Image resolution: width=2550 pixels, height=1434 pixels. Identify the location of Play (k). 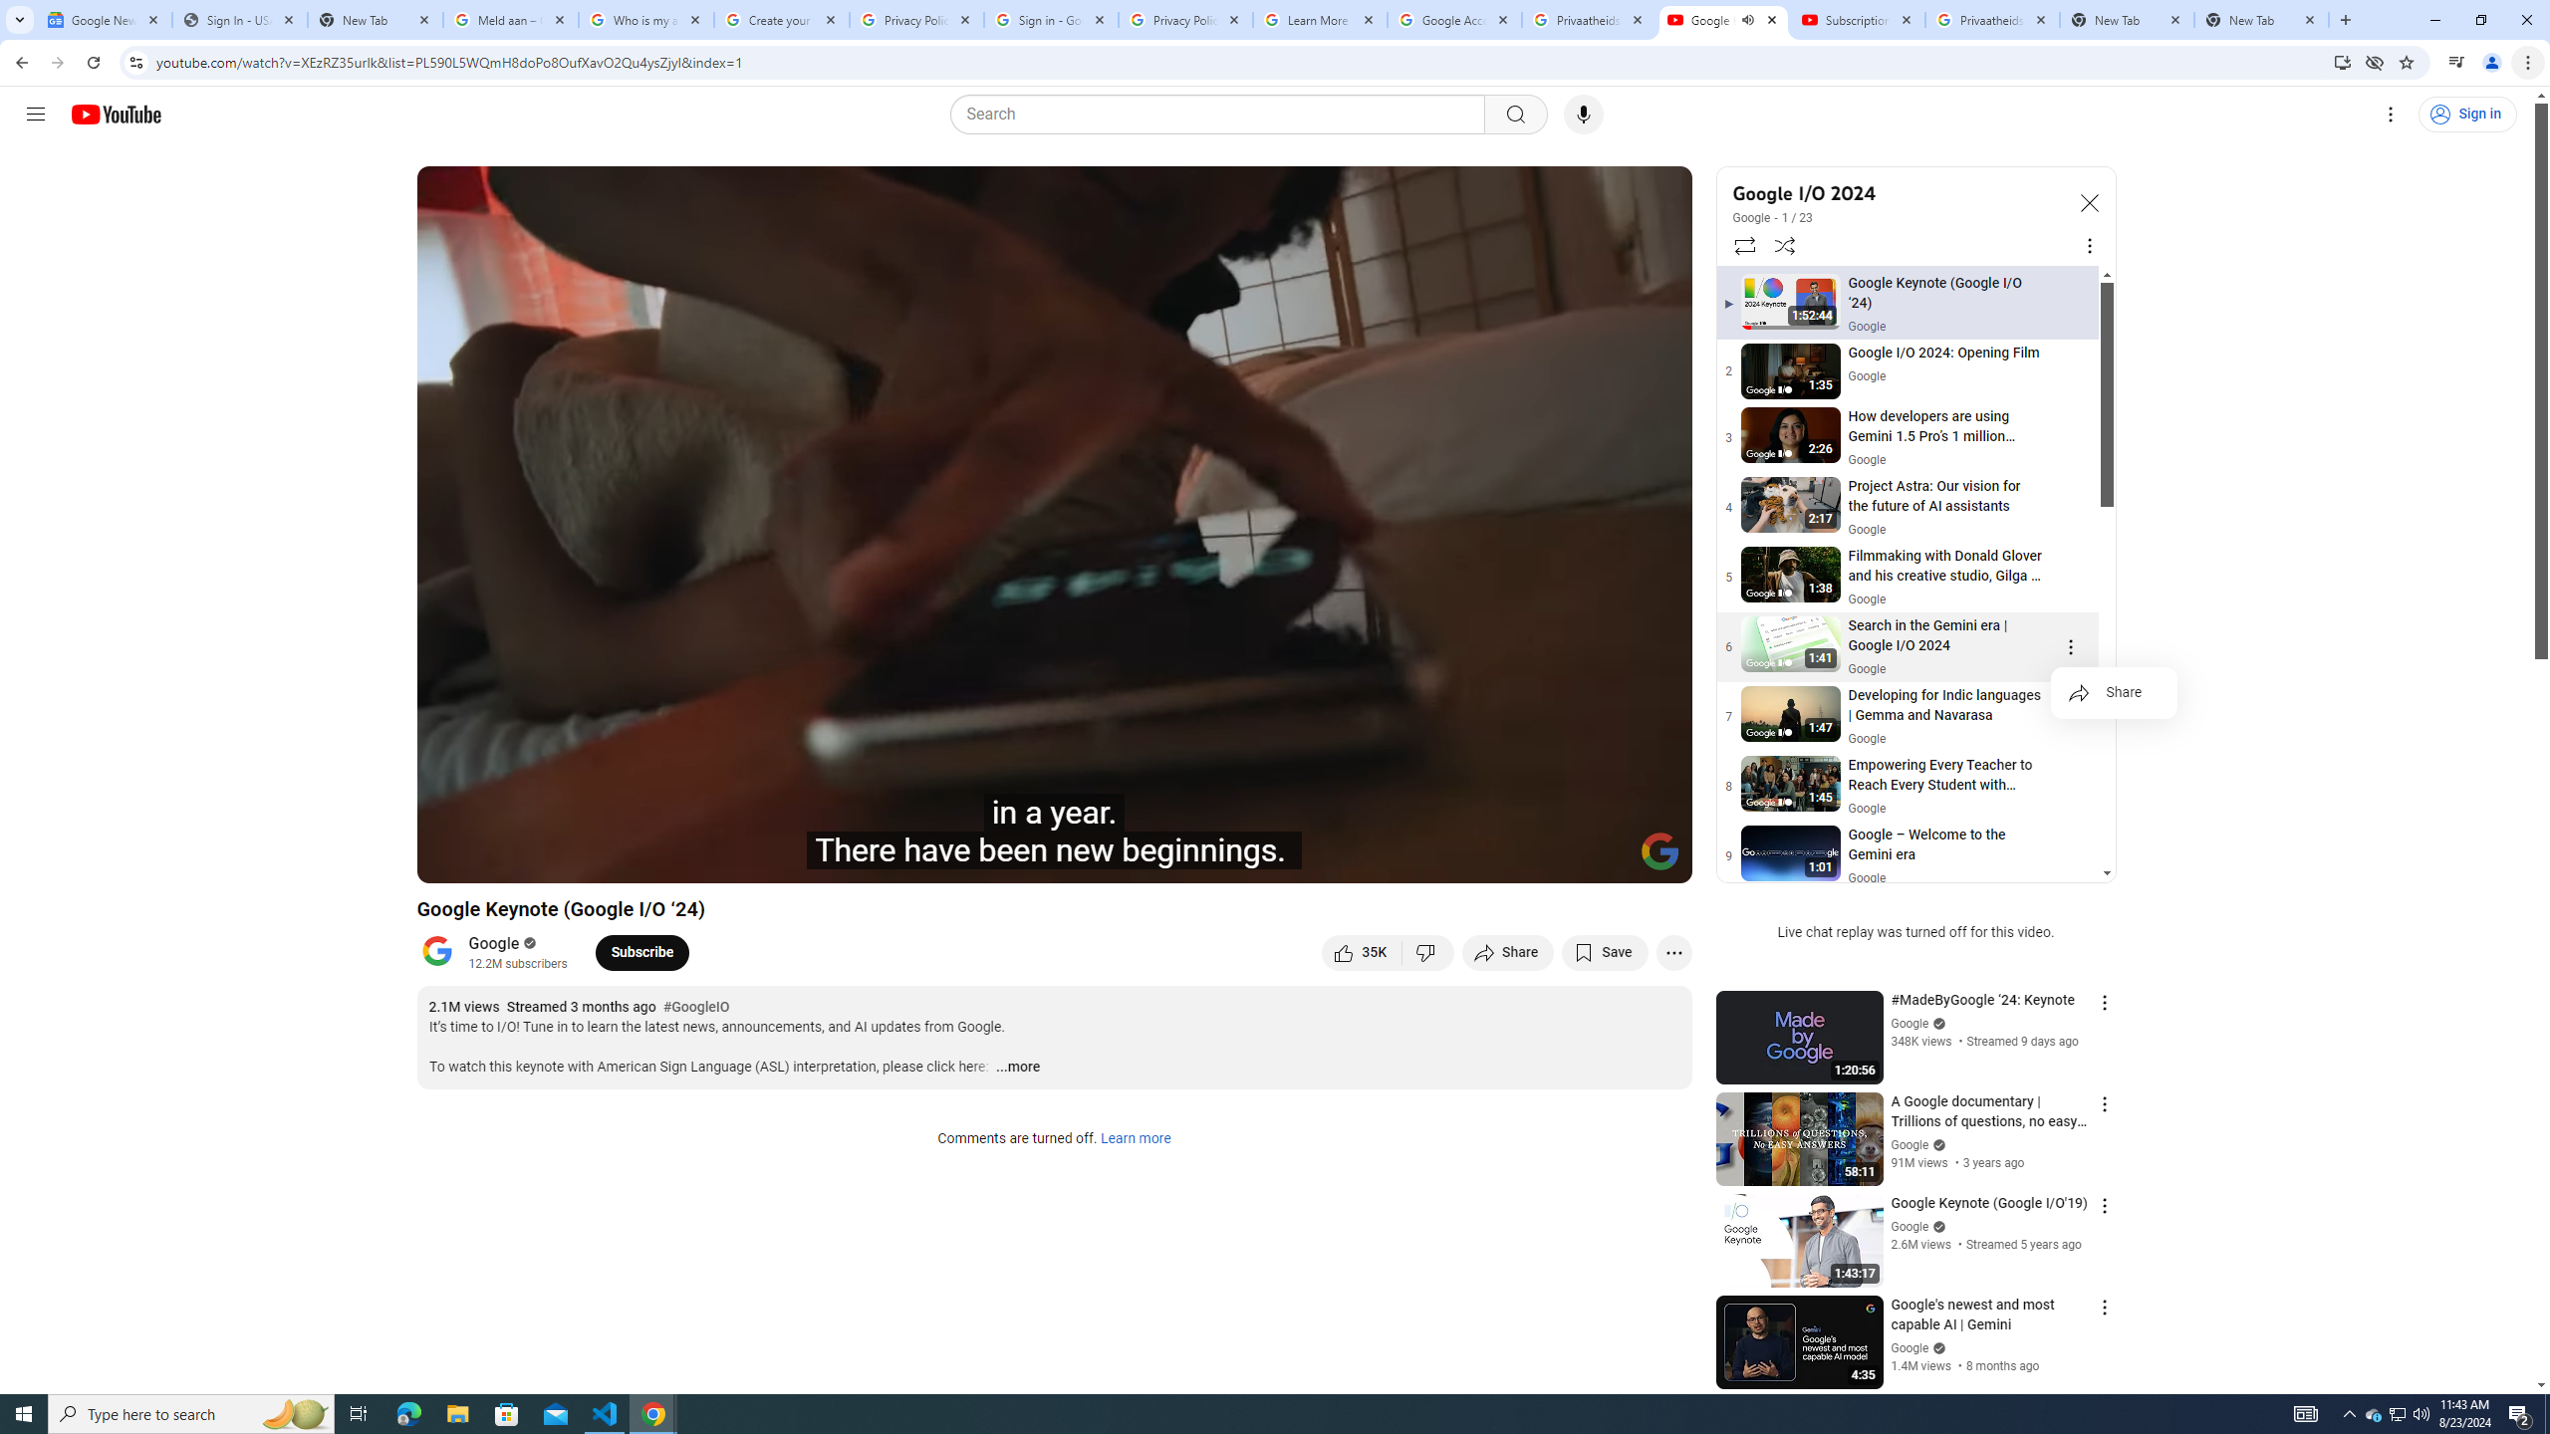
(500, 859).